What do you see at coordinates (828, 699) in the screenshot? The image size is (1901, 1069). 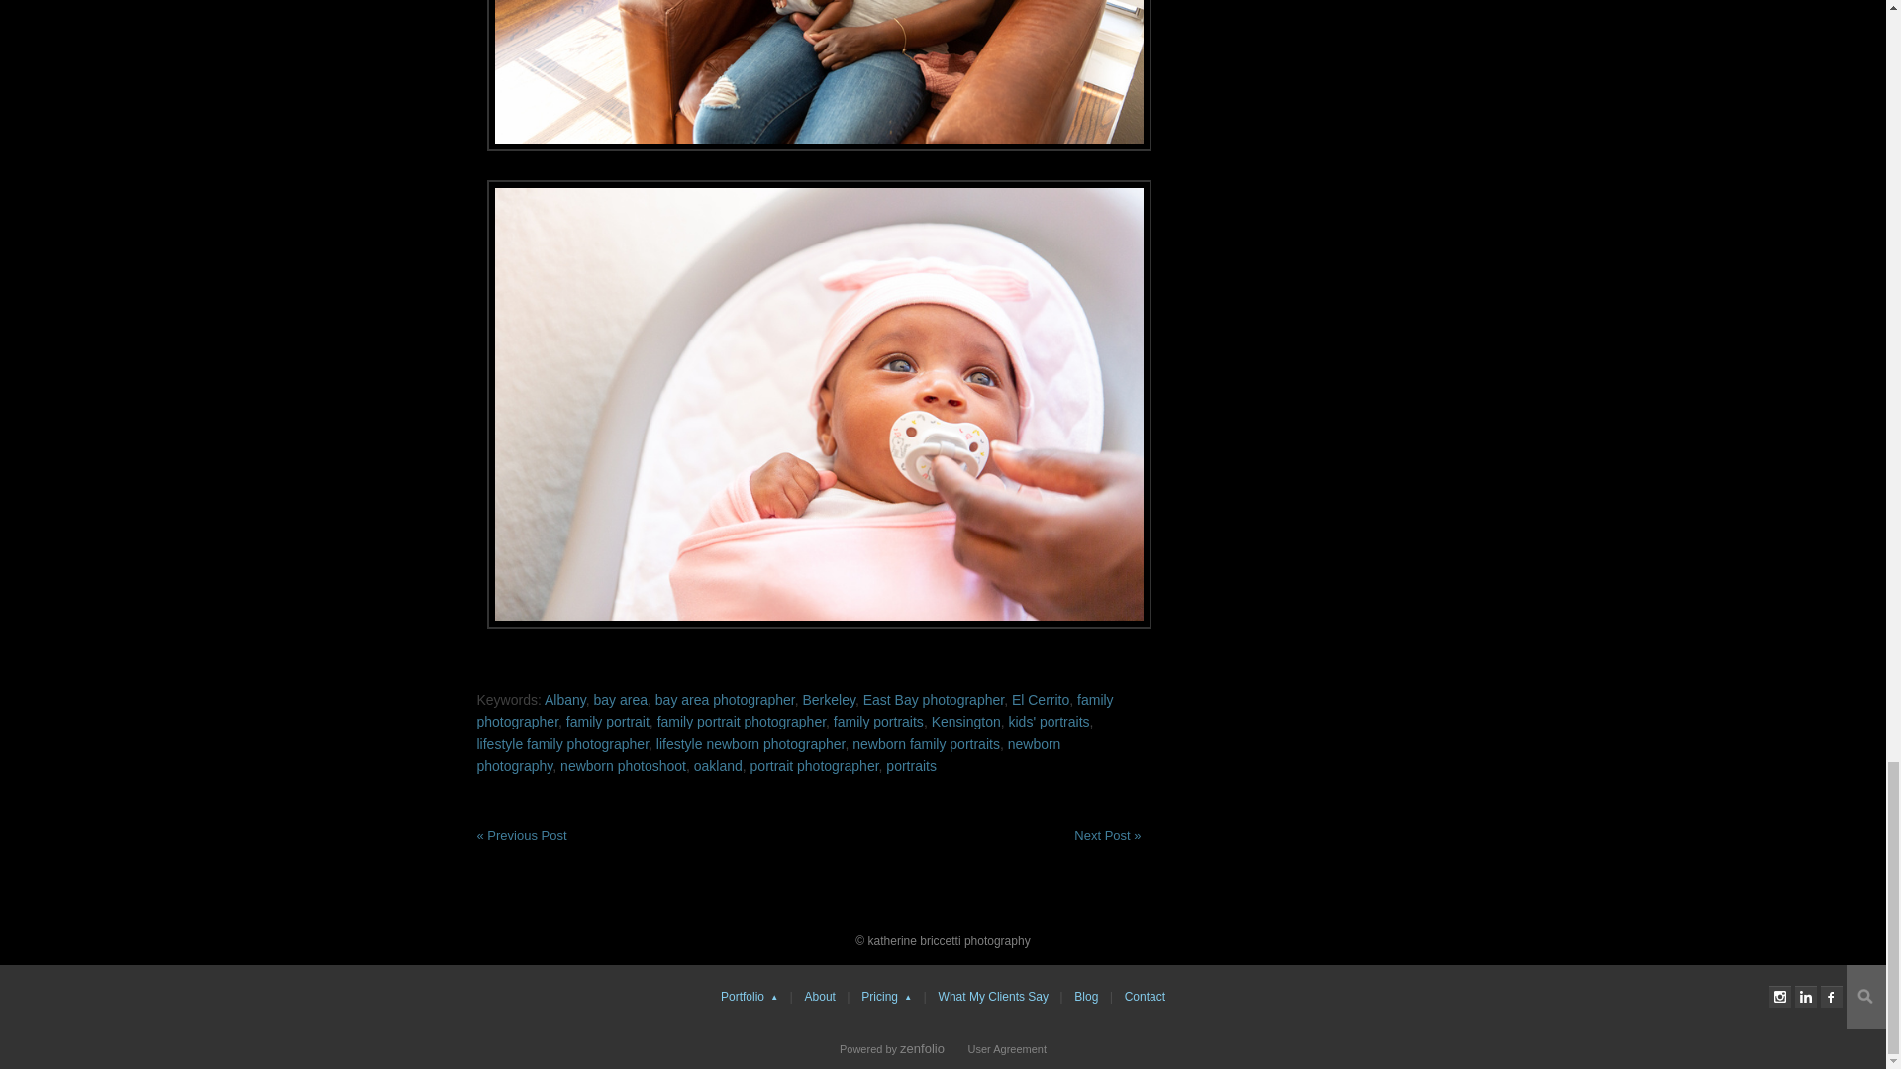 I see `Berkeley` at bounding box center [828, 699].